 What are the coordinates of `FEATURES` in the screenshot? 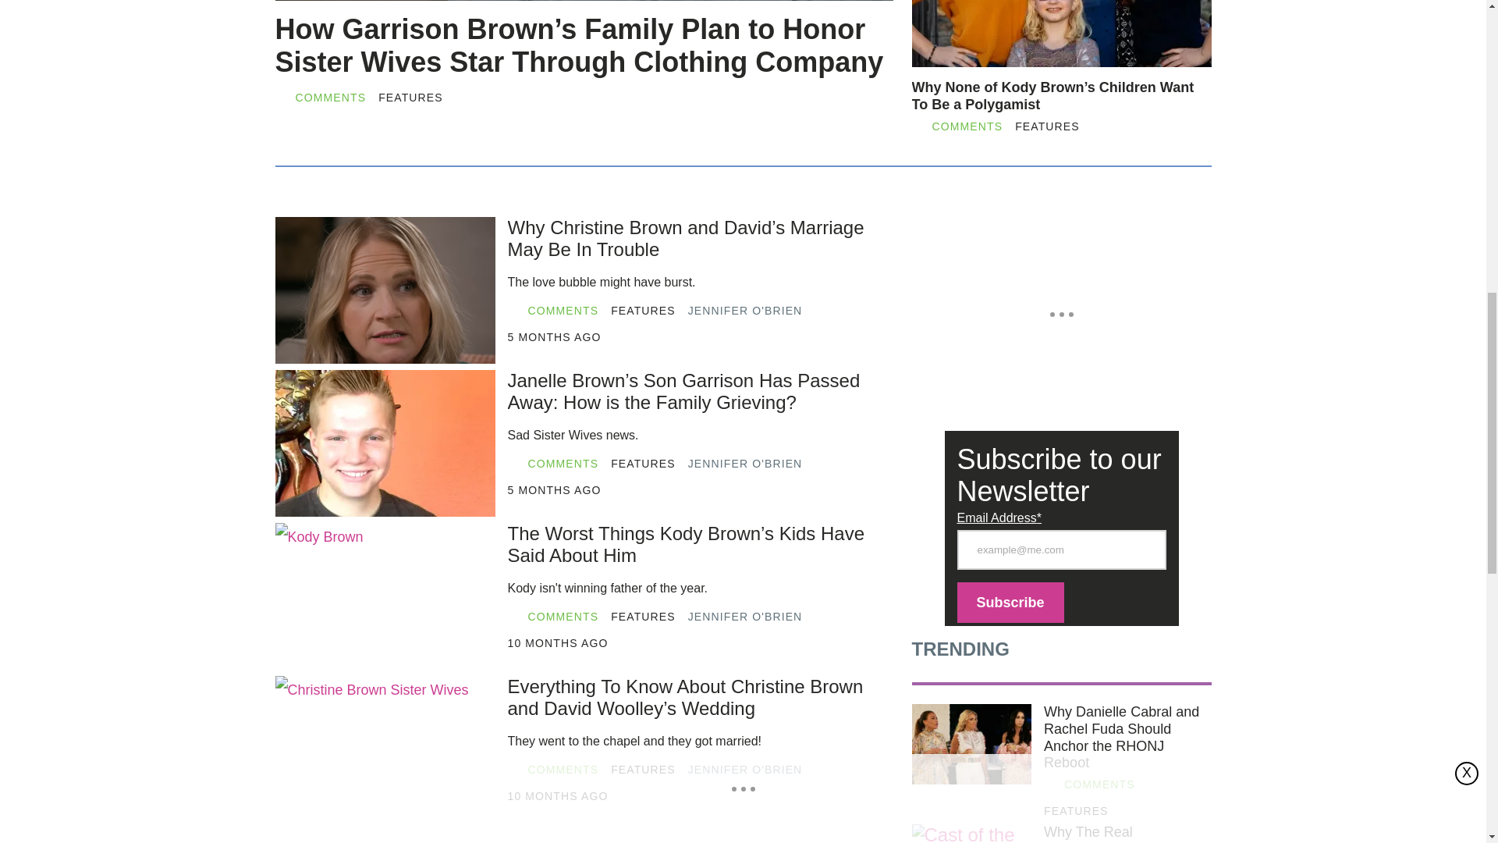 It's located at (643, 311).